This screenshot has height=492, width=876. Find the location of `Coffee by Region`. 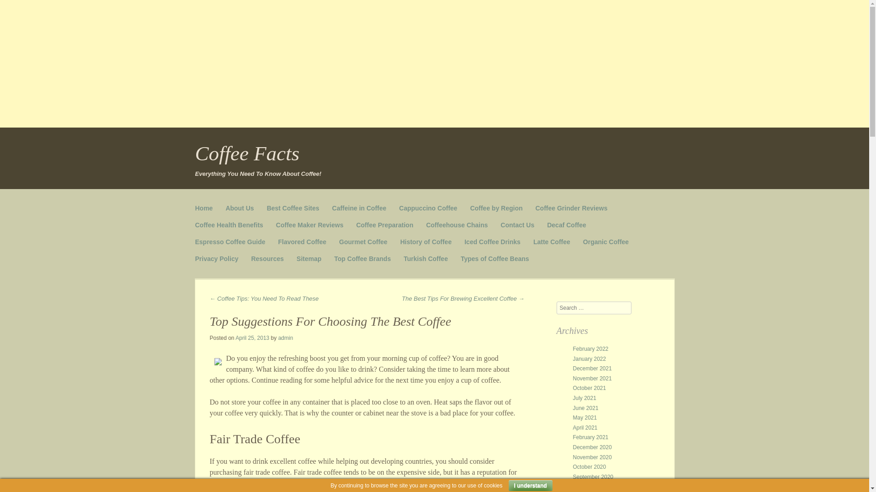

Coffee by Region is located at coordinates (495, 208).